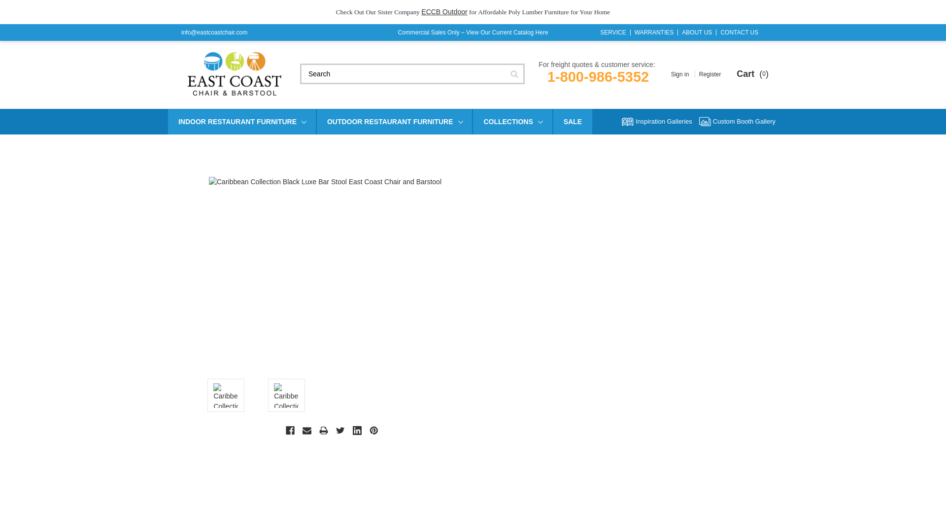  I want to click on OUTDOOR RESTAURANT FURNITURE, so click(394, 122).